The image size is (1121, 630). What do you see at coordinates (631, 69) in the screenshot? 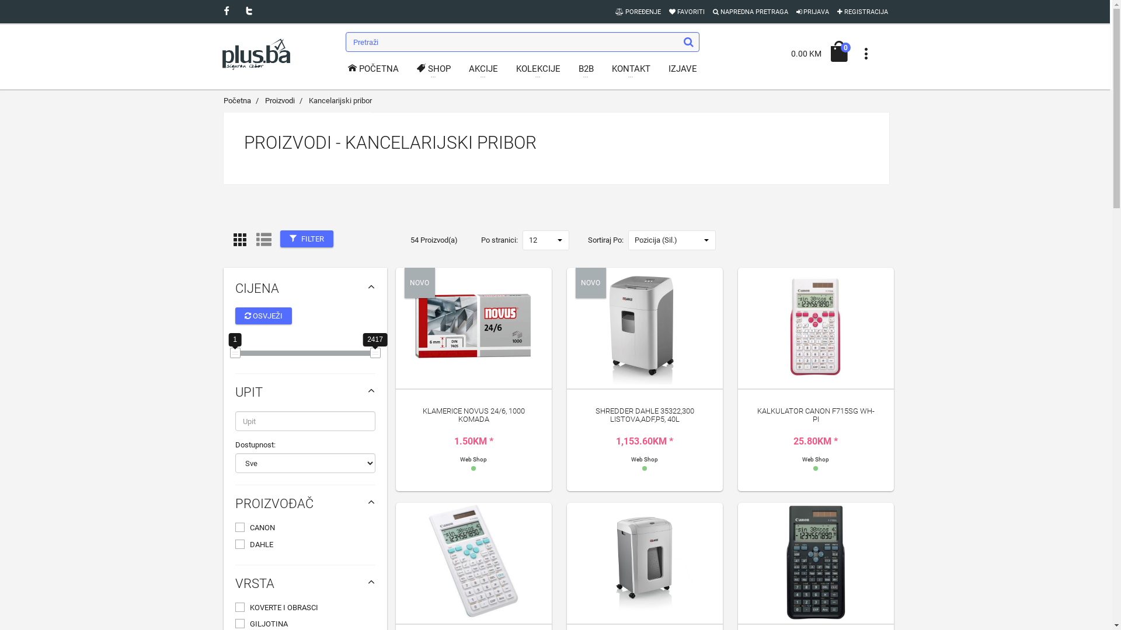
I see `KONTAKT` at bounding box center [631, 69].